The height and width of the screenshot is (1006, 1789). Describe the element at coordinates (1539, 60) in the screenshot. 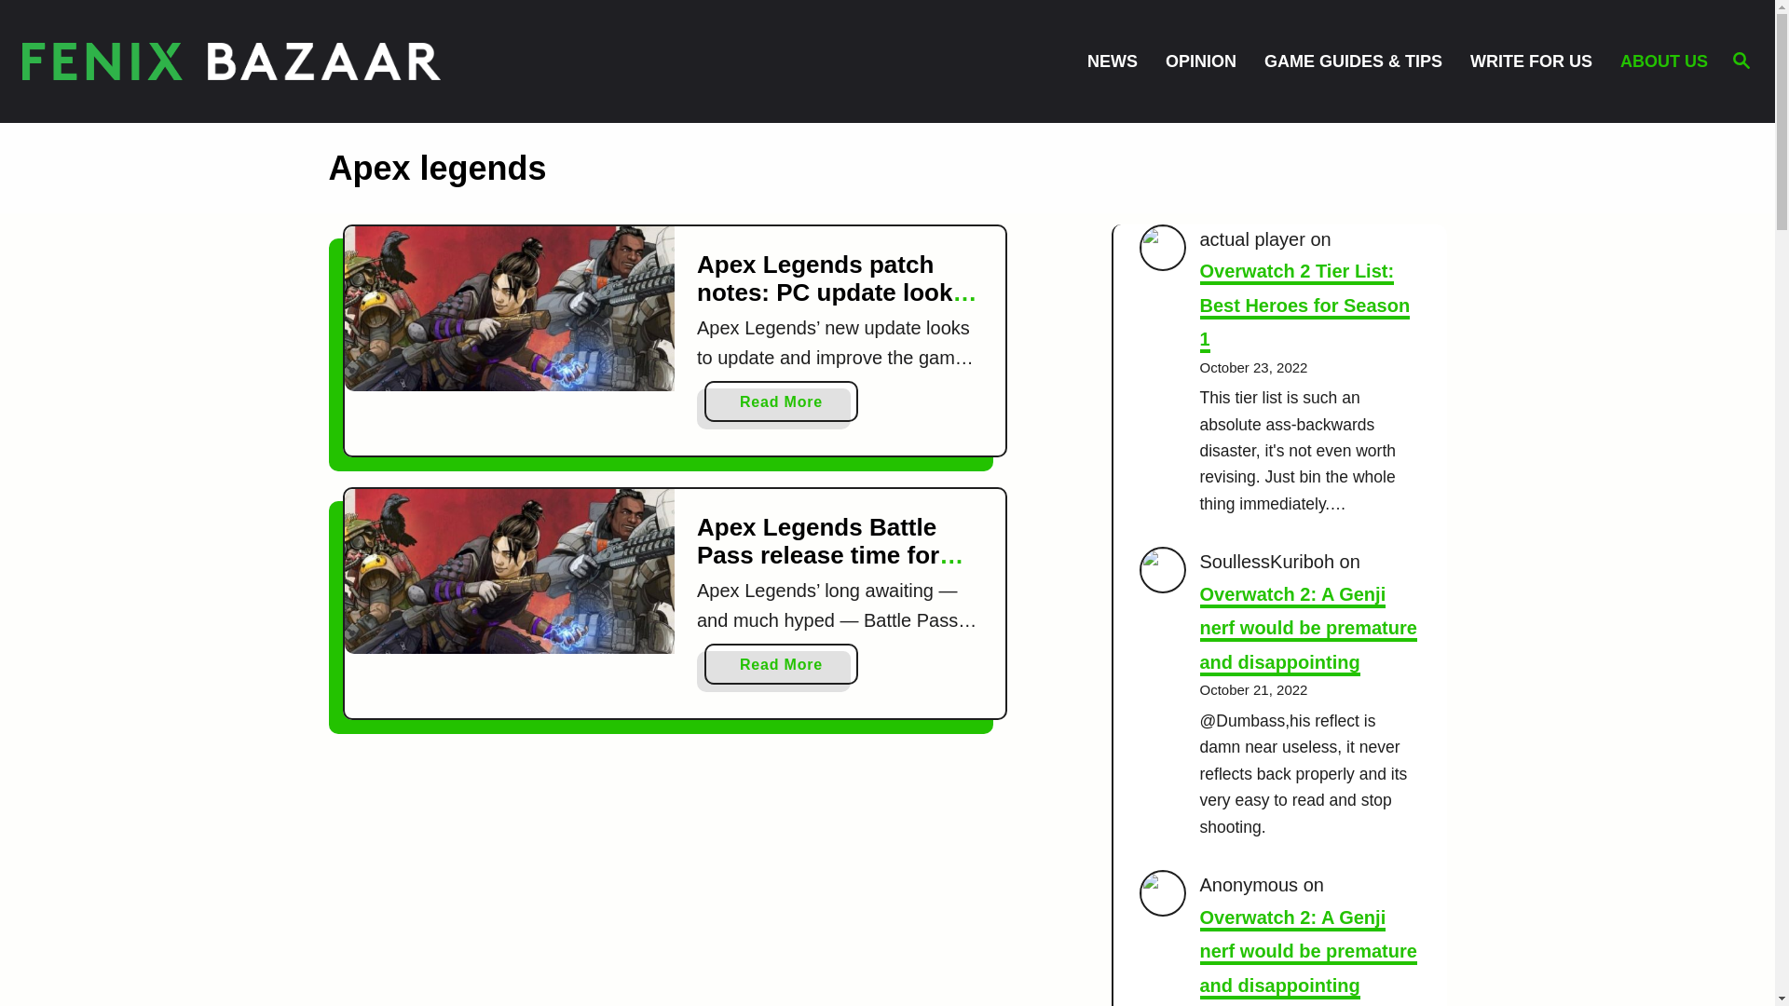

I see `WRITE FOR US` at that location.